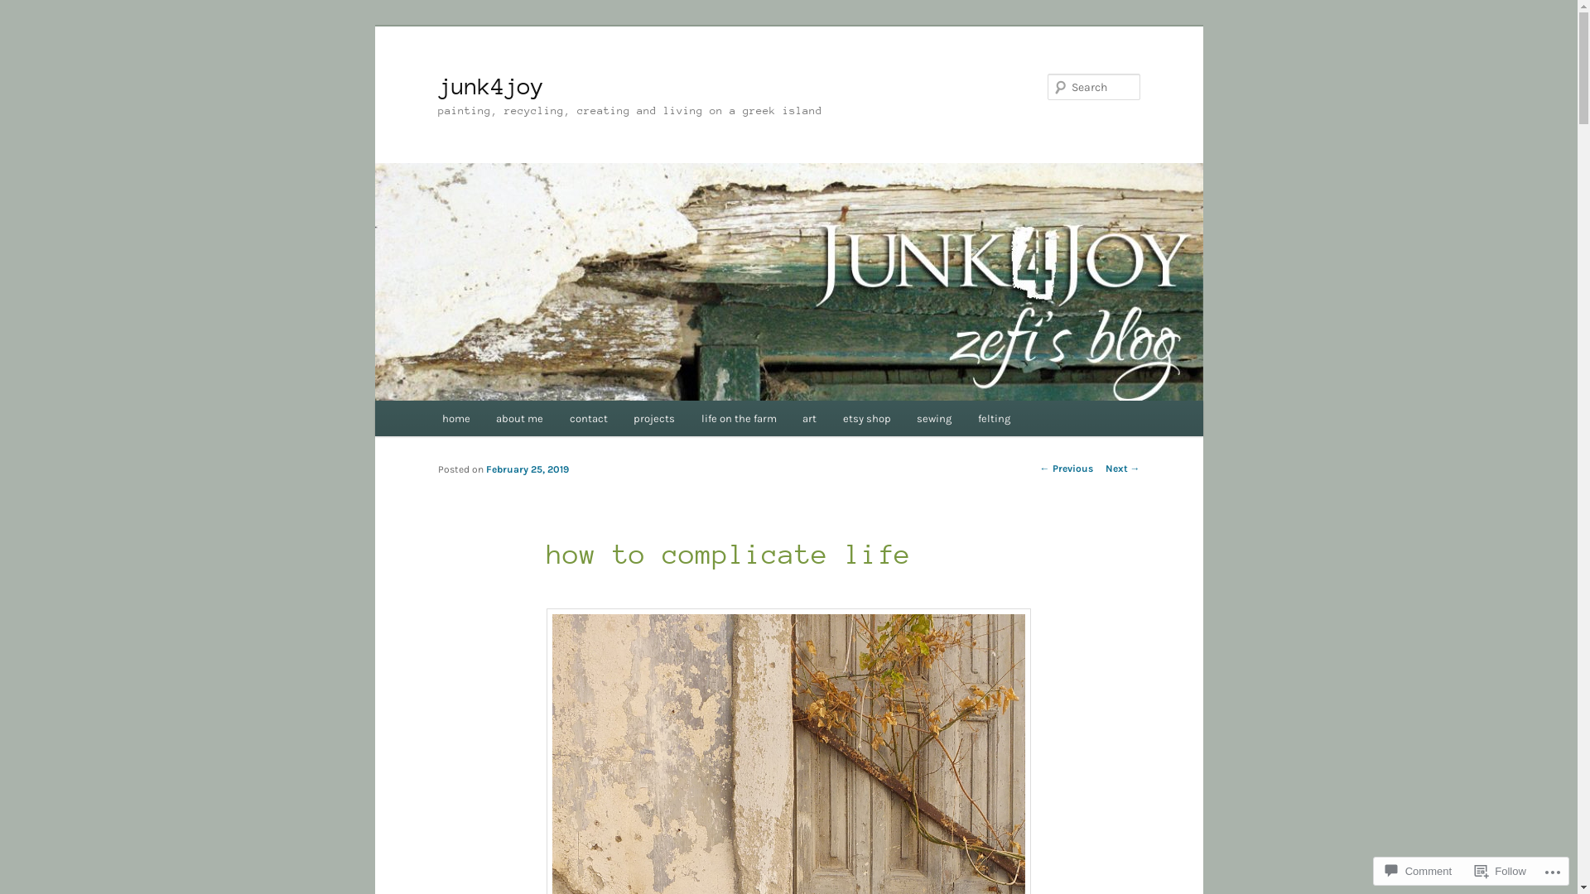  I want to click on February 25, 2019, so click(527, 469).